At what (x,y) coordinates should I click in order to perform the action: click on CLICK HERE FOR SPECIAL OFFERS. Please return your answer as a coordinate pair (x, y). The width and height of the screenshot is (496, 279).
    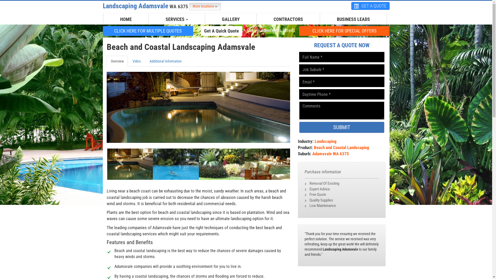
    Looking at the image, I should click on (344, 31).